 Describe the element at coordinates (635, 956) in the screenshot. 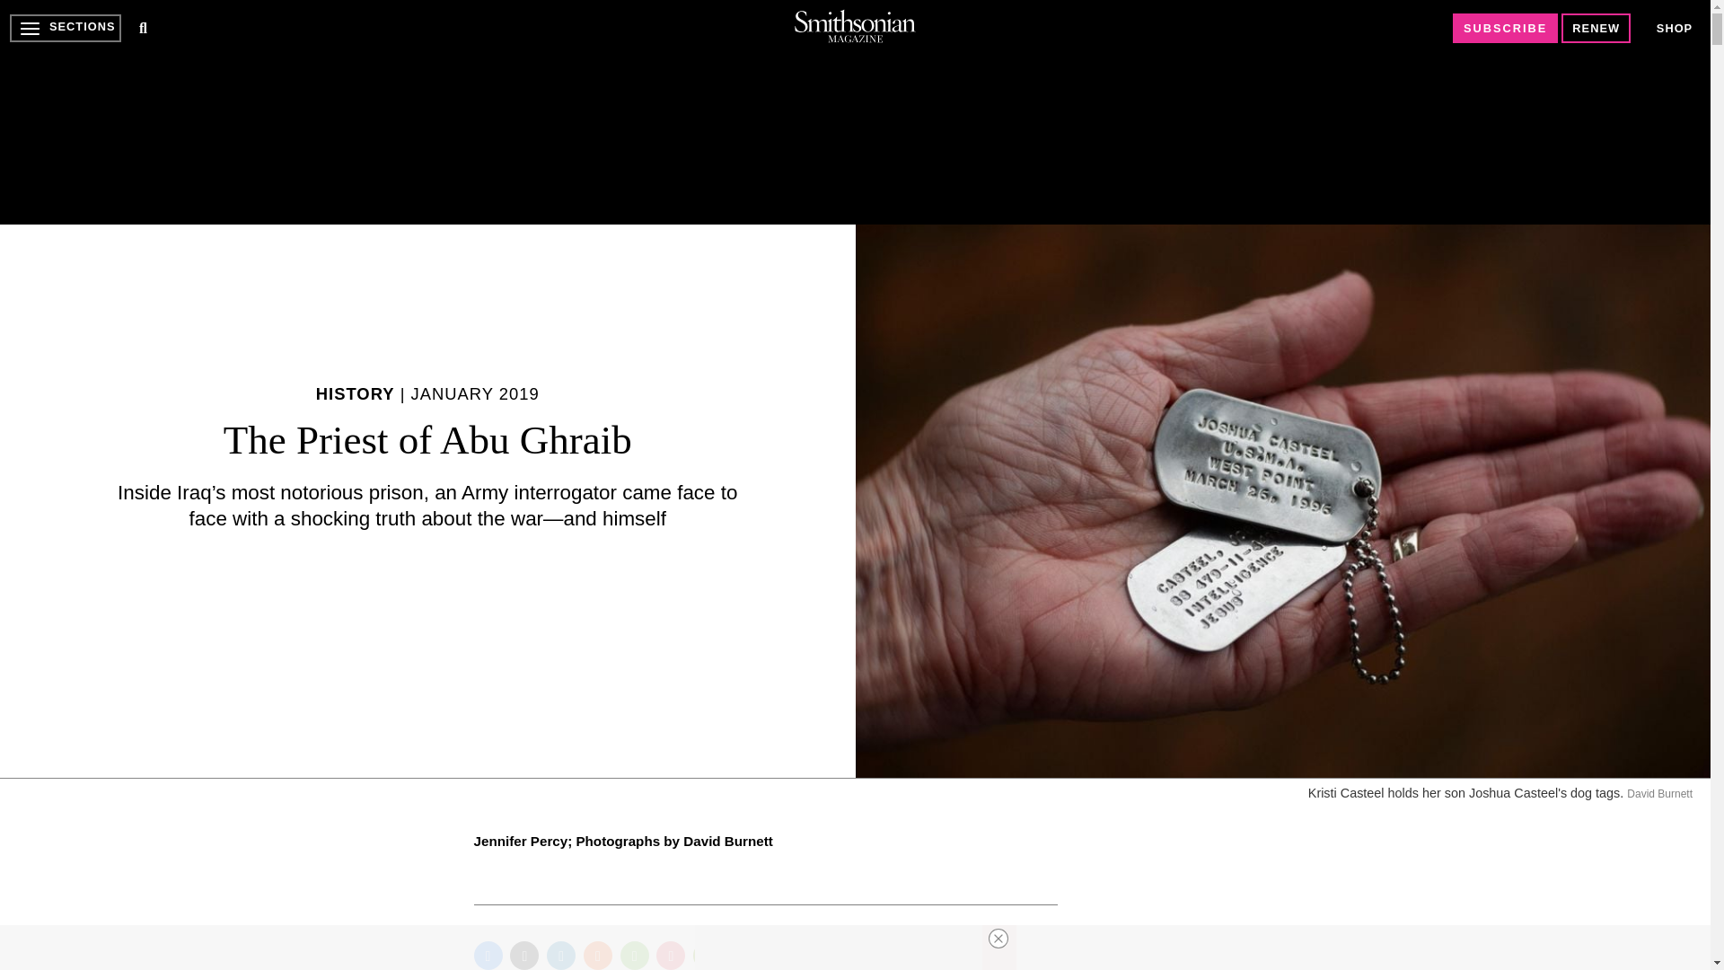

I see `WhatsApp` at that location.